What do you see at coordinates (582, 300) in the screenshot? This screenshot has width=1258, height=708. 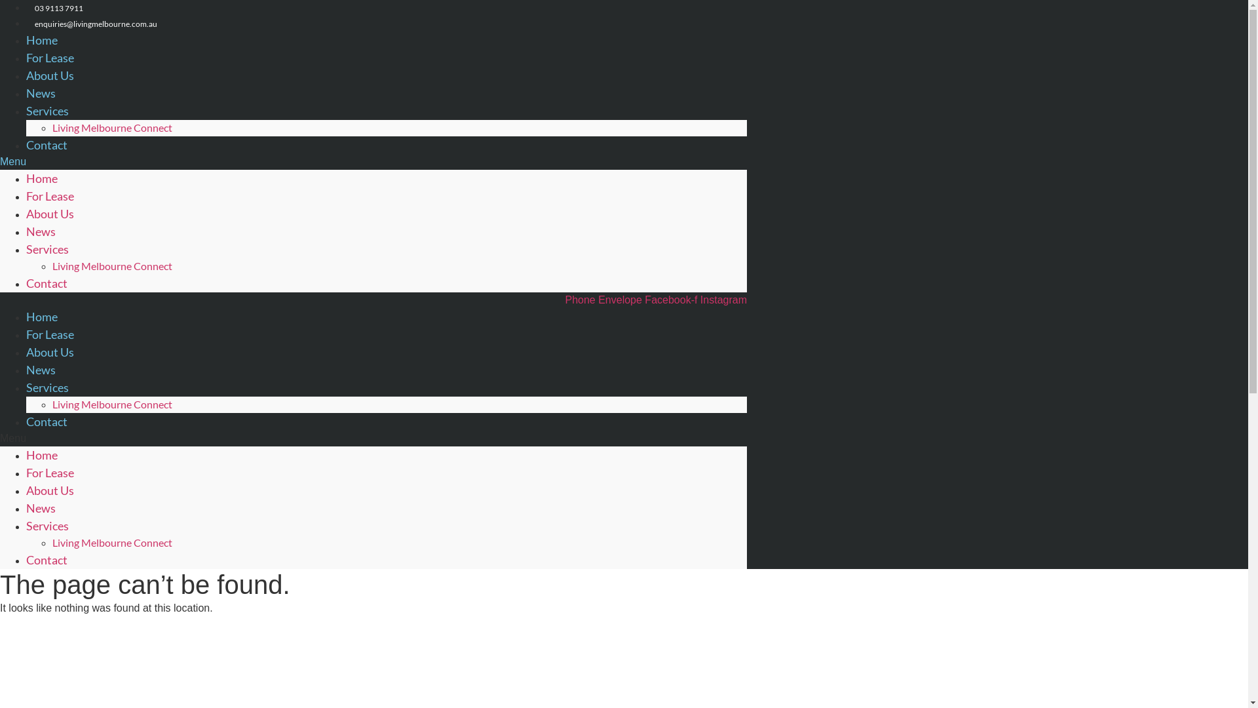 I see `Phone` at bounding box center [582, 300].